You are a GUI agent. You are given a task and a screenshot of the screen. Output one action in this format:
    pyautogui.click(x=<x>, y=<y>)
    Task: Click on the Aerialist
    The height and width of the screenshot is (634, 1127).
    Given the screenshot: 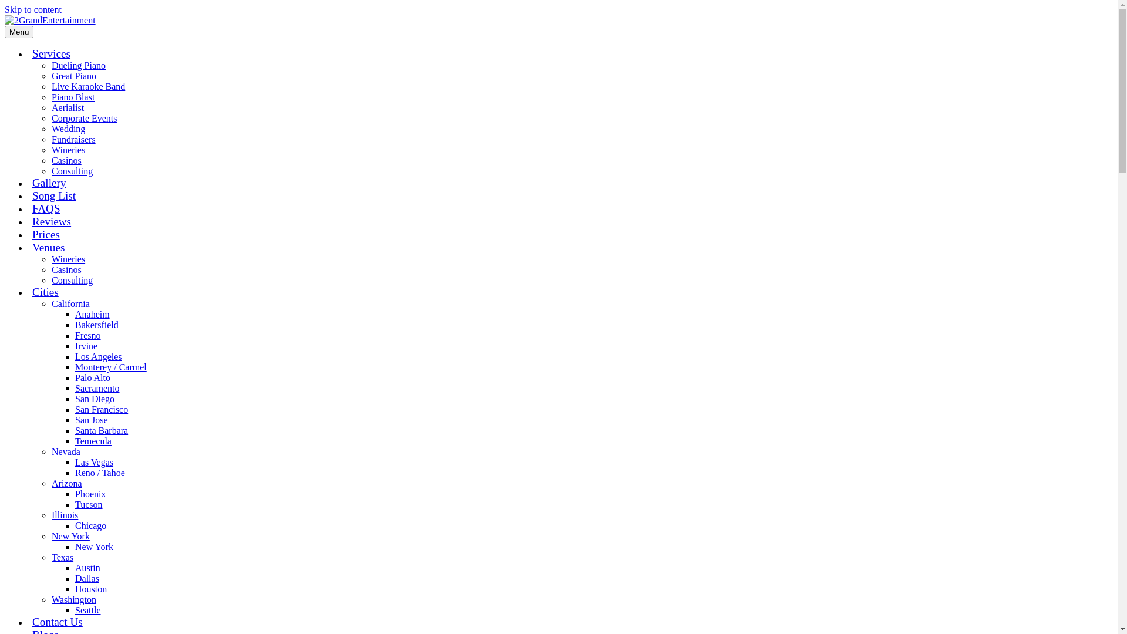 What is the action you would take?
    pyautogui.click(x=68, y=108)
    